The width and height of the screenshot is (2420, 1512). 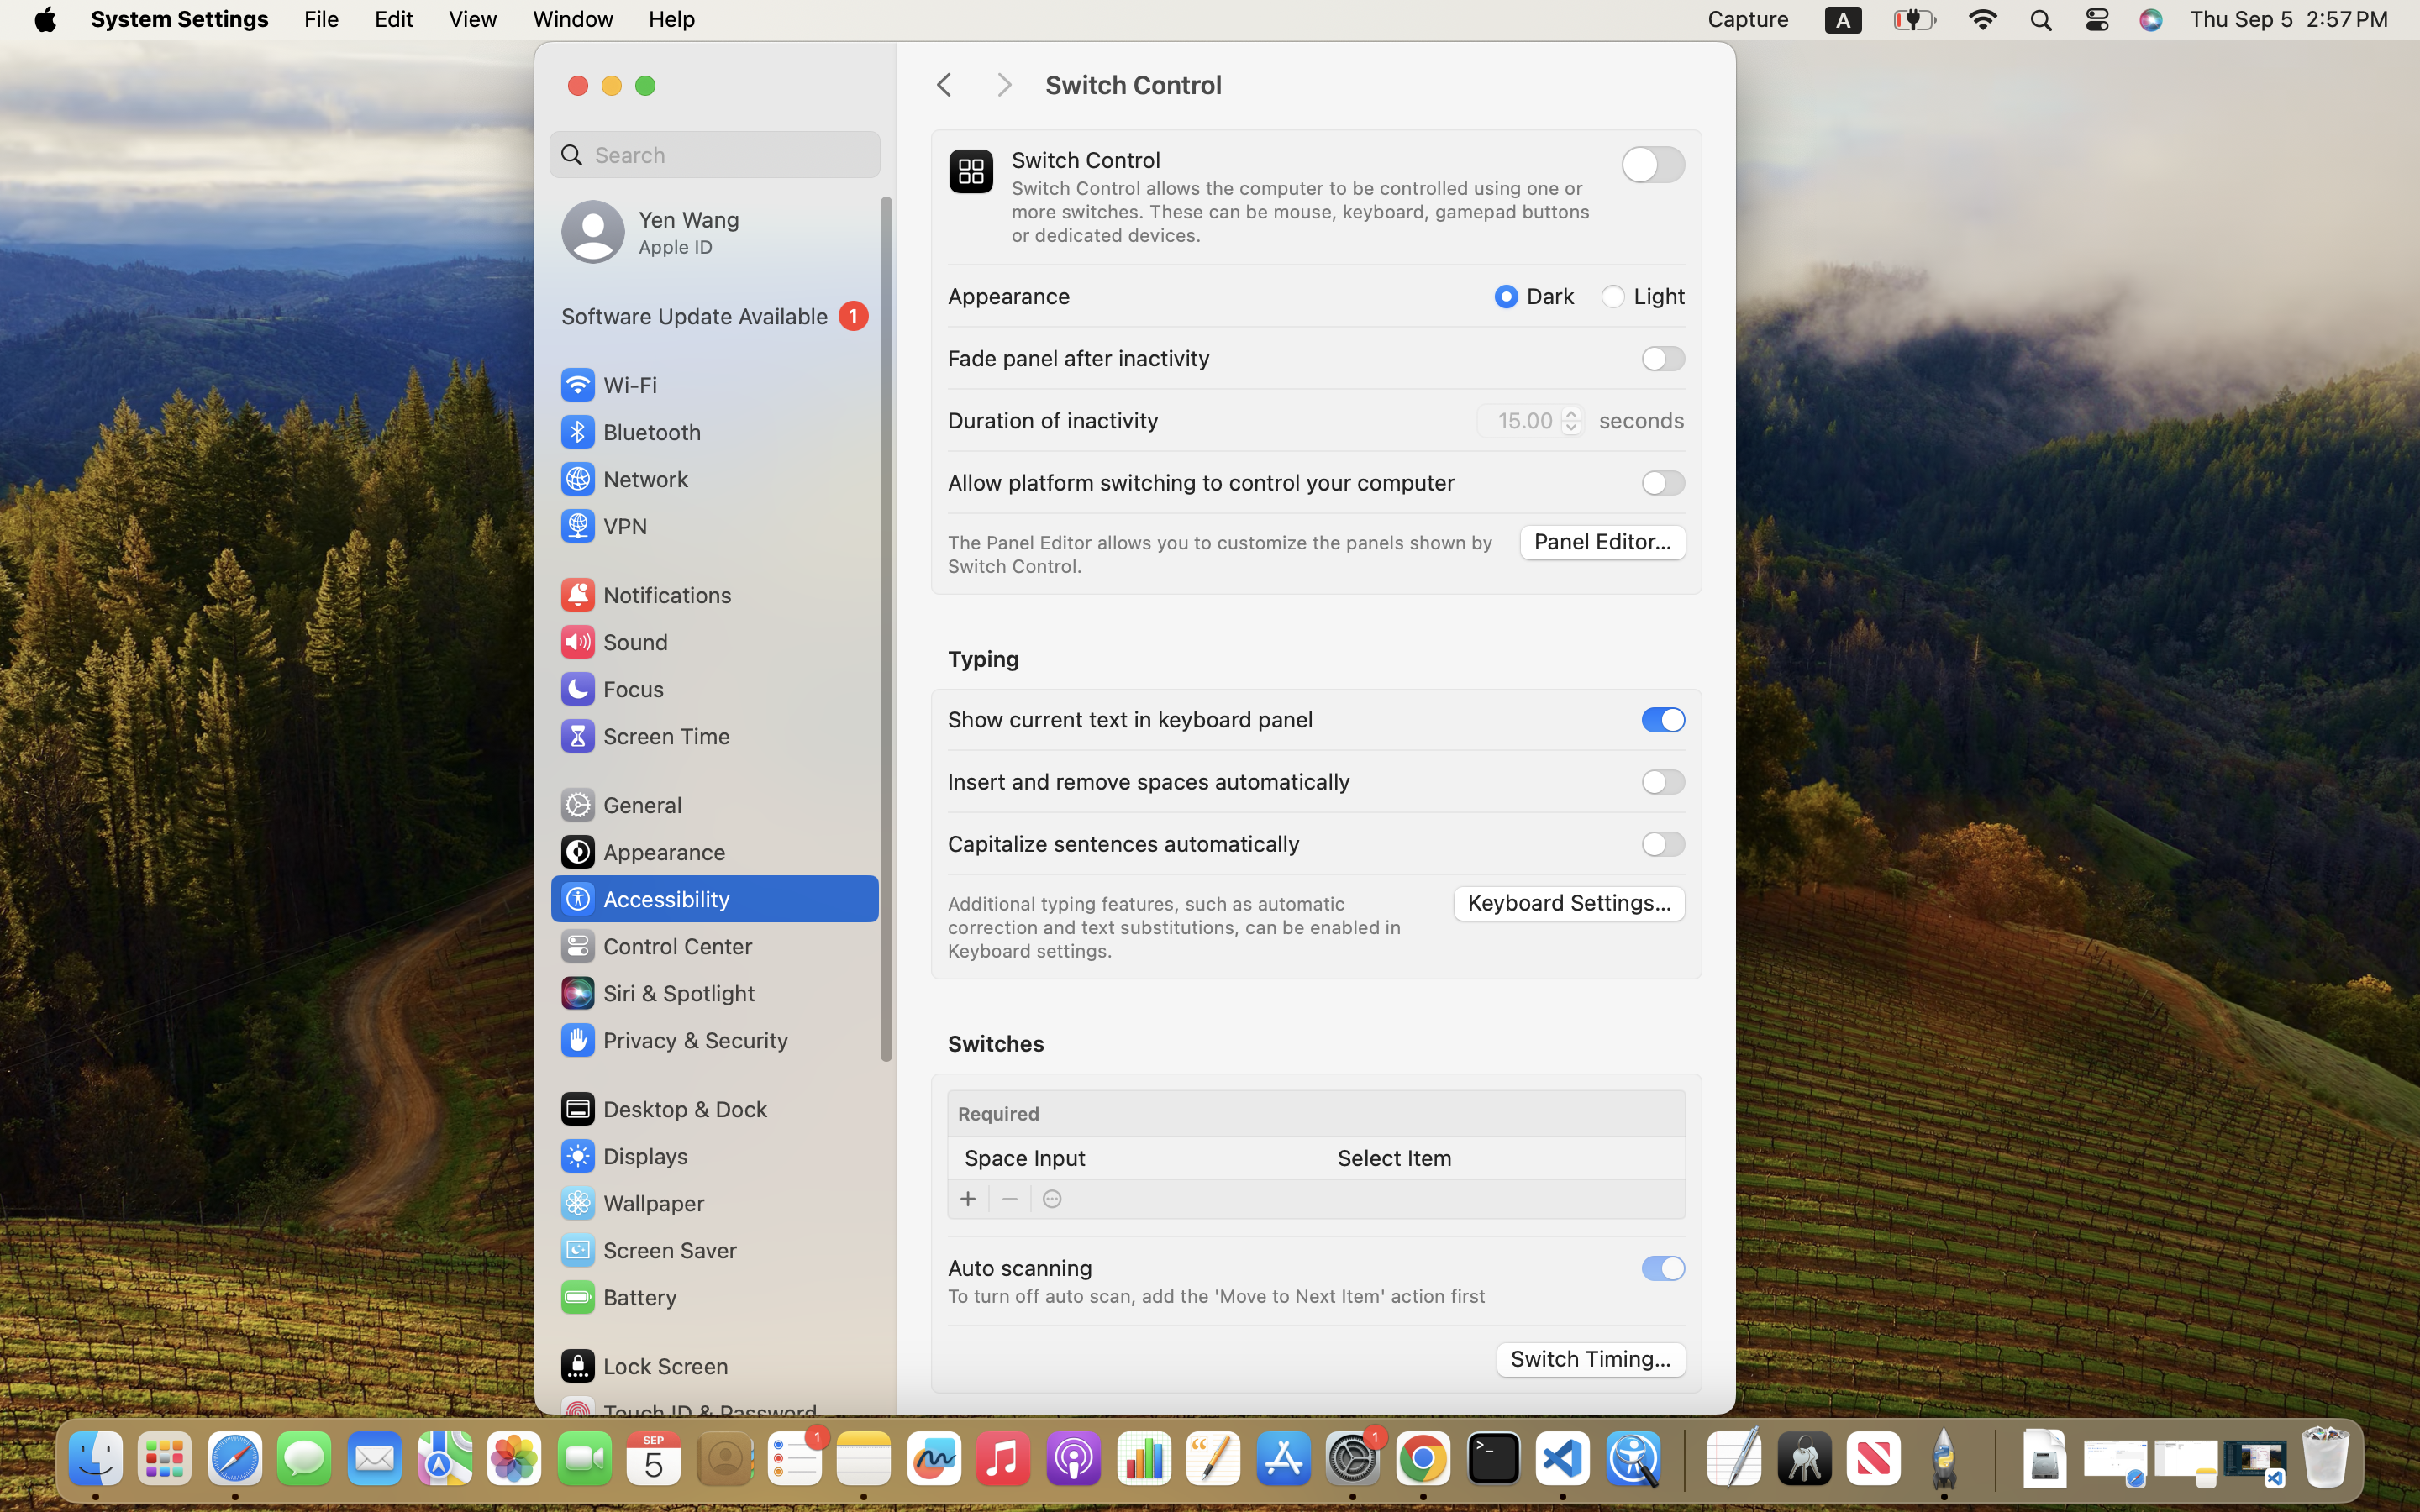 I want to click on Appearance, so click(x=642, y=852).